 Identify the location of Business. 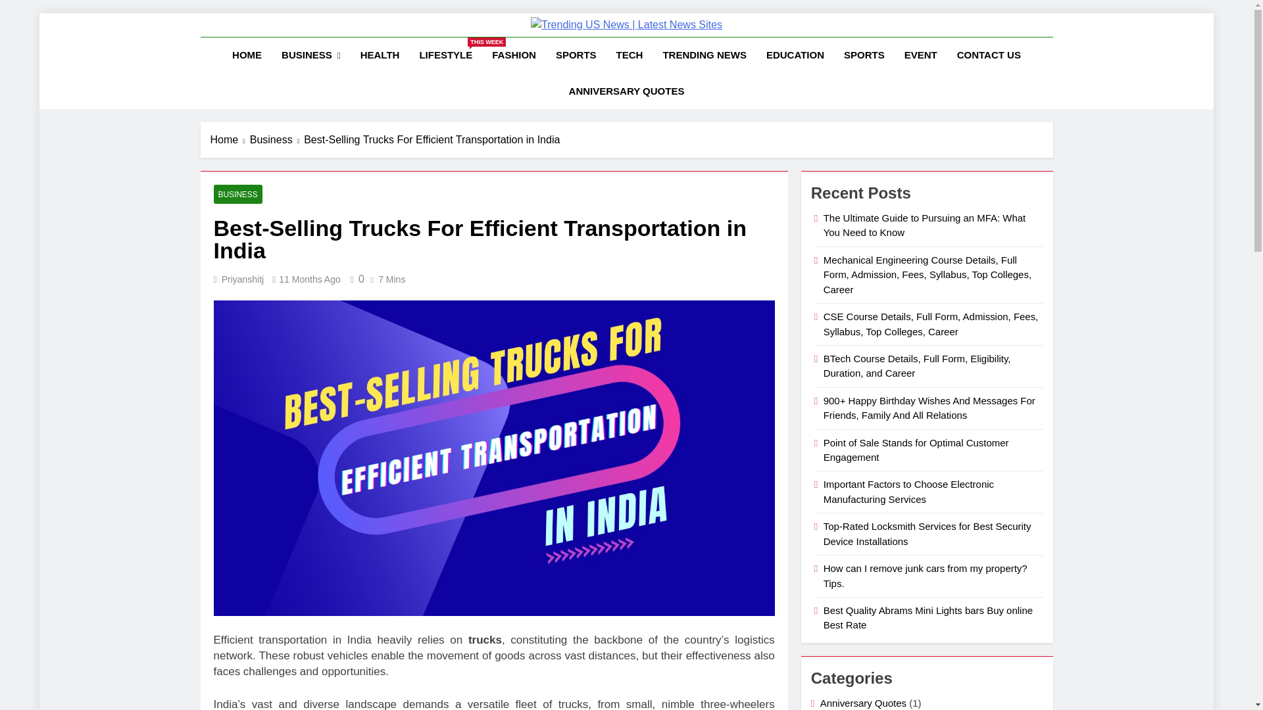
(629, 55).